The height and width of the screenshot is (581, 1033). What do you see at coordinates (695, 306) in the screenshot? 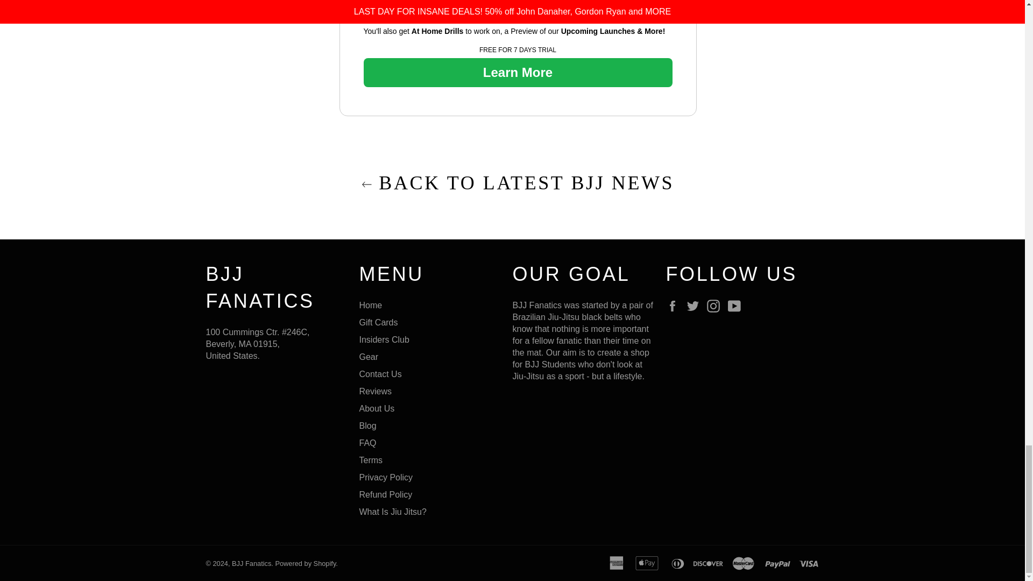
I see `BJJ Fanatics on Twitter` at bounding box center [695, 306].